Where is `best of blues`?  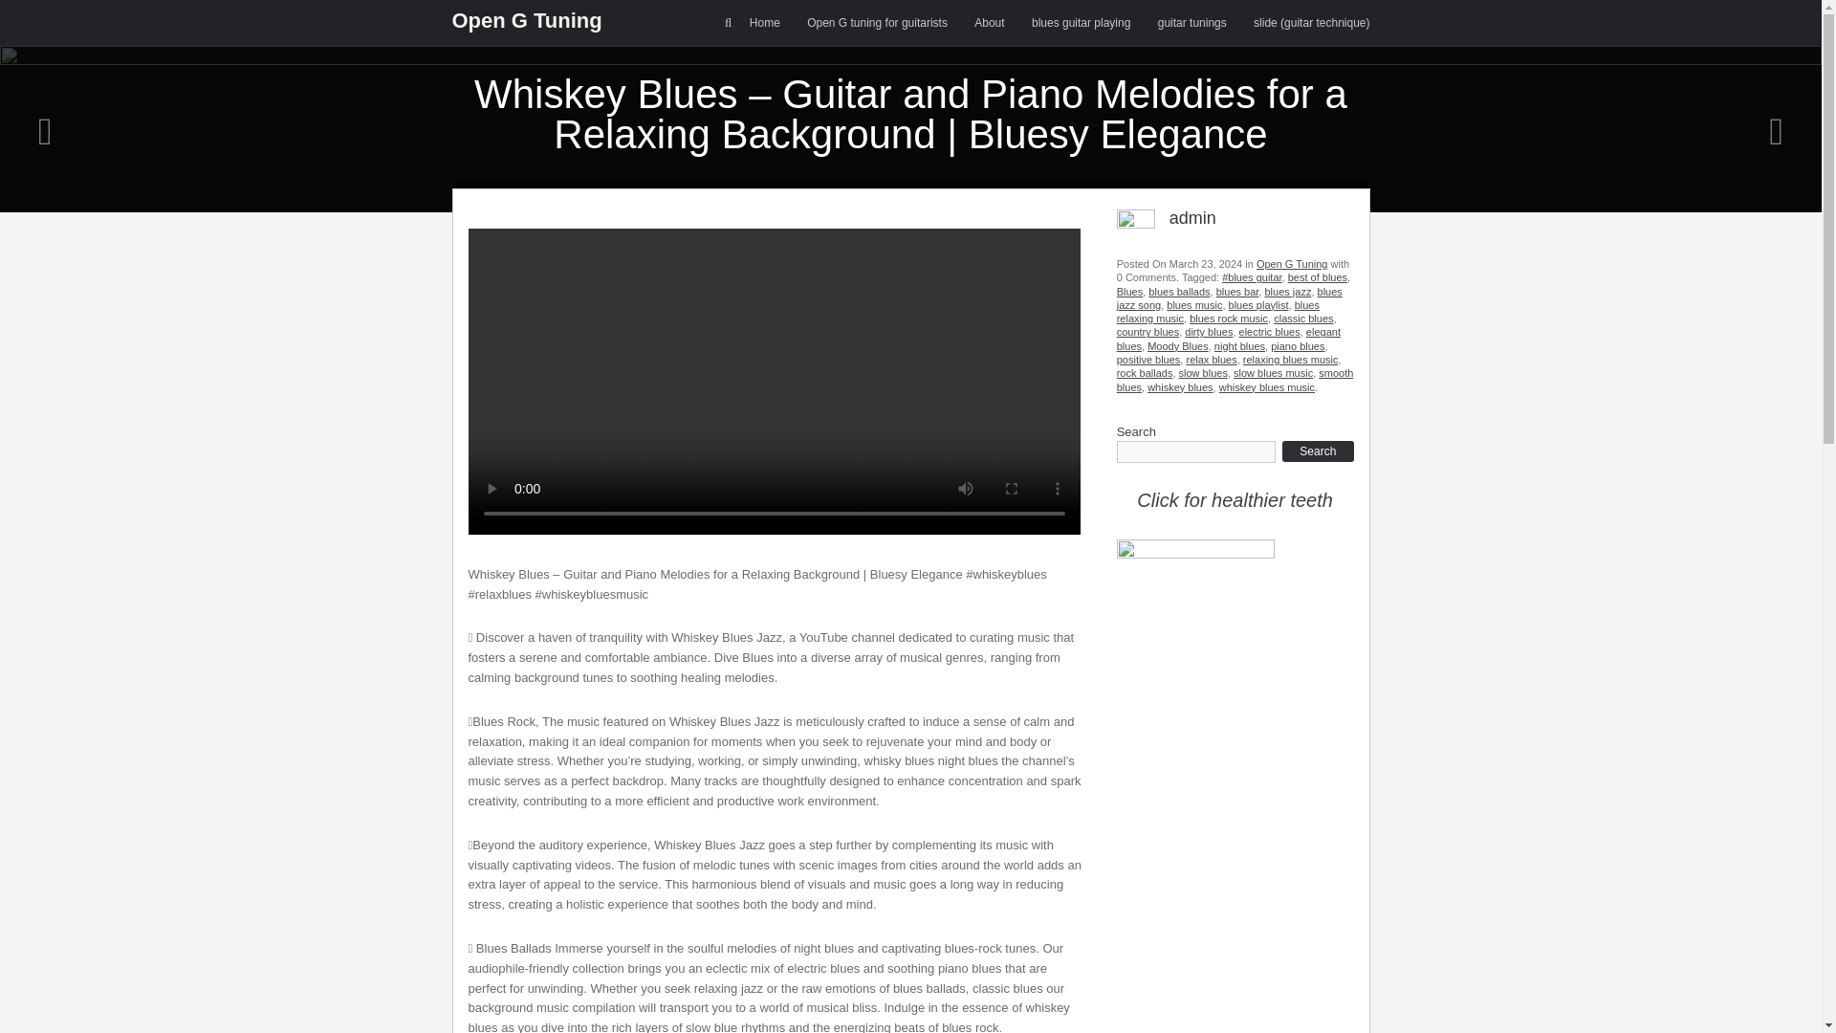
best of blues is located at coordinates (1318, 277).